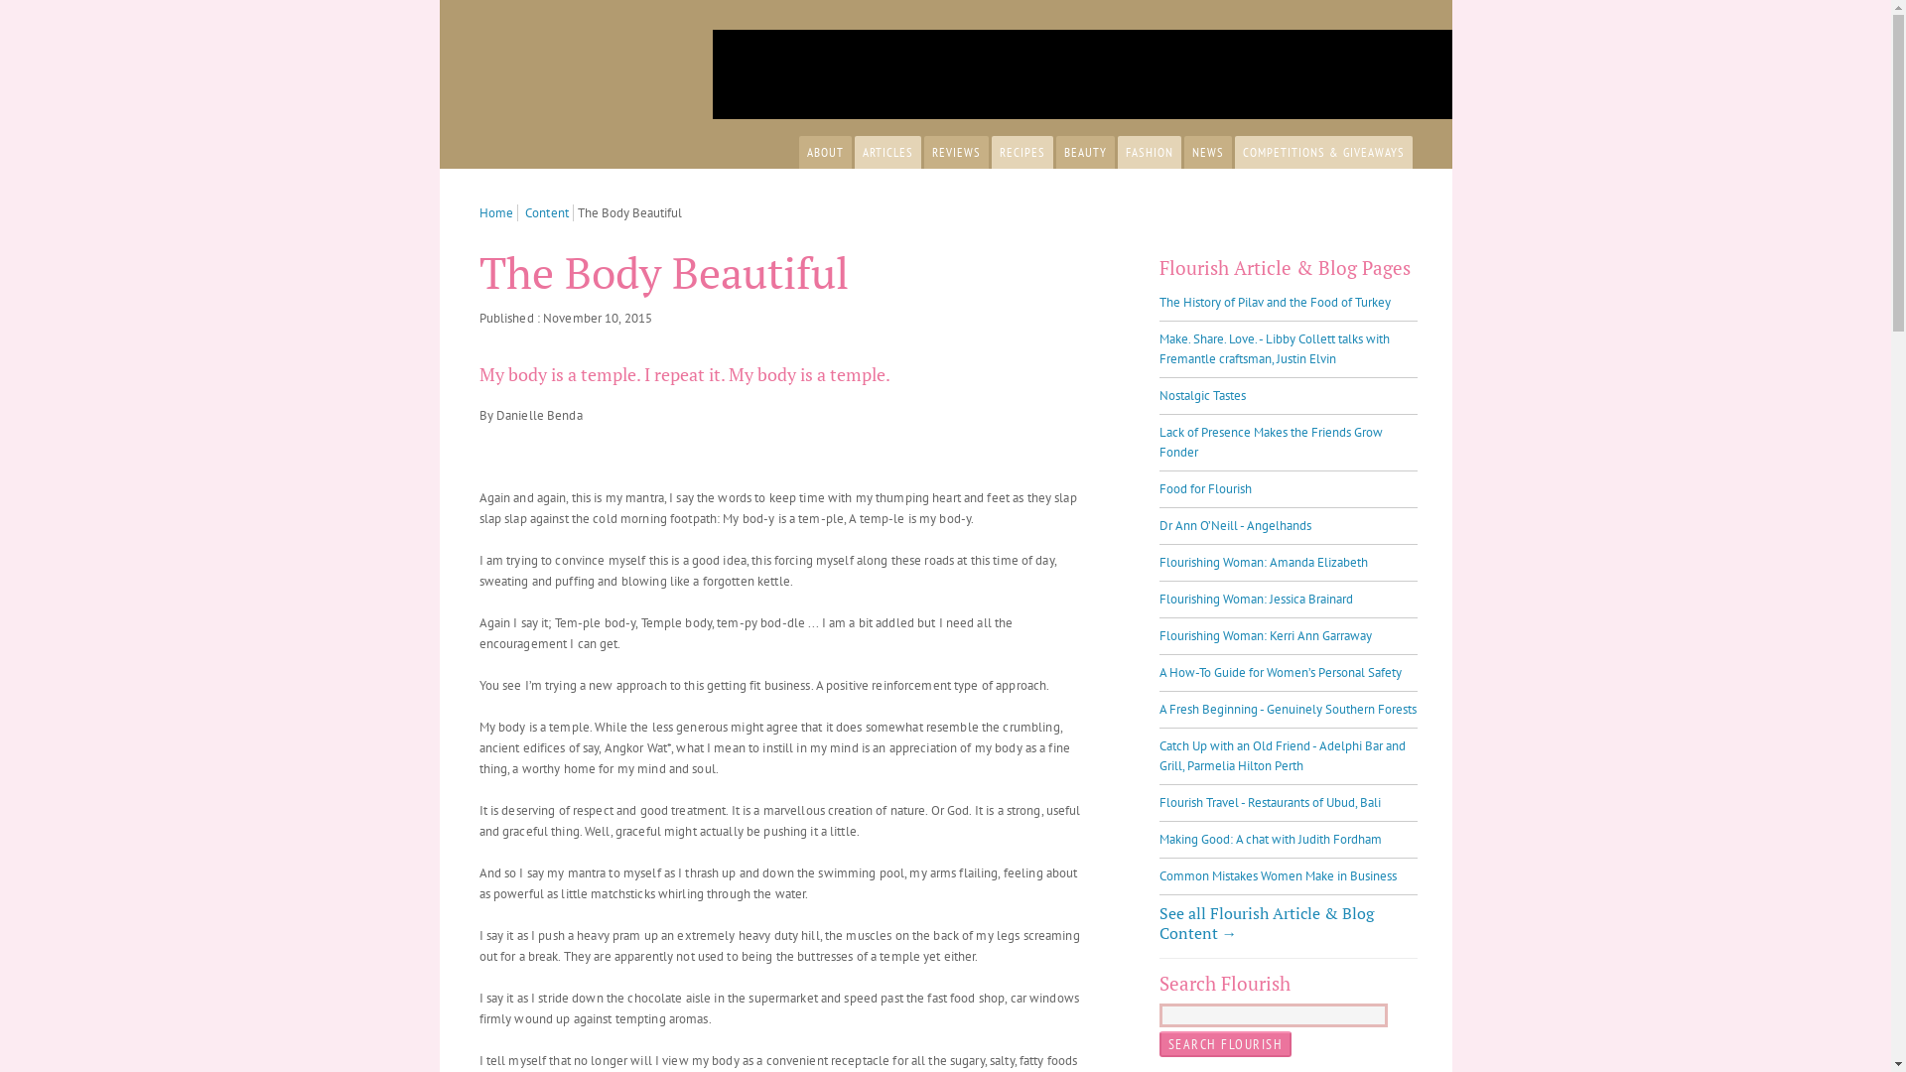 Image resolution: width=1906 pixels, height=1072 pixels. Describe the element at coordinates (1150, 153) in the screenshot. I see `FASHION` at that location.